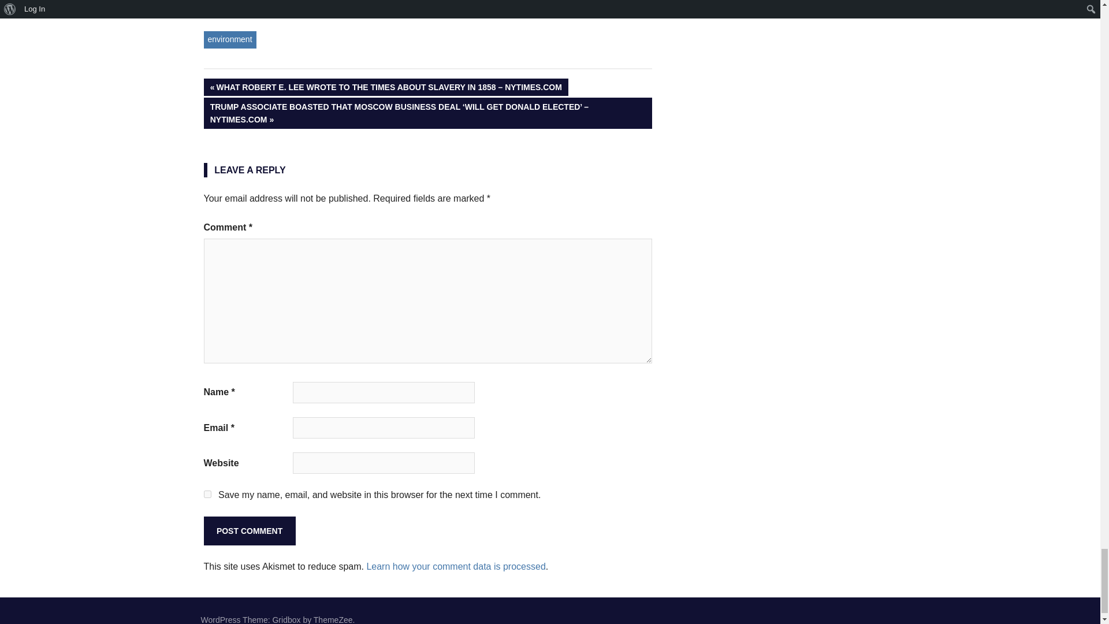 The image size is (1109, 624). What do you see at coordinates (248, 530) in the screenshot?
I see `Post Comment` at bounding box center [248, 530].